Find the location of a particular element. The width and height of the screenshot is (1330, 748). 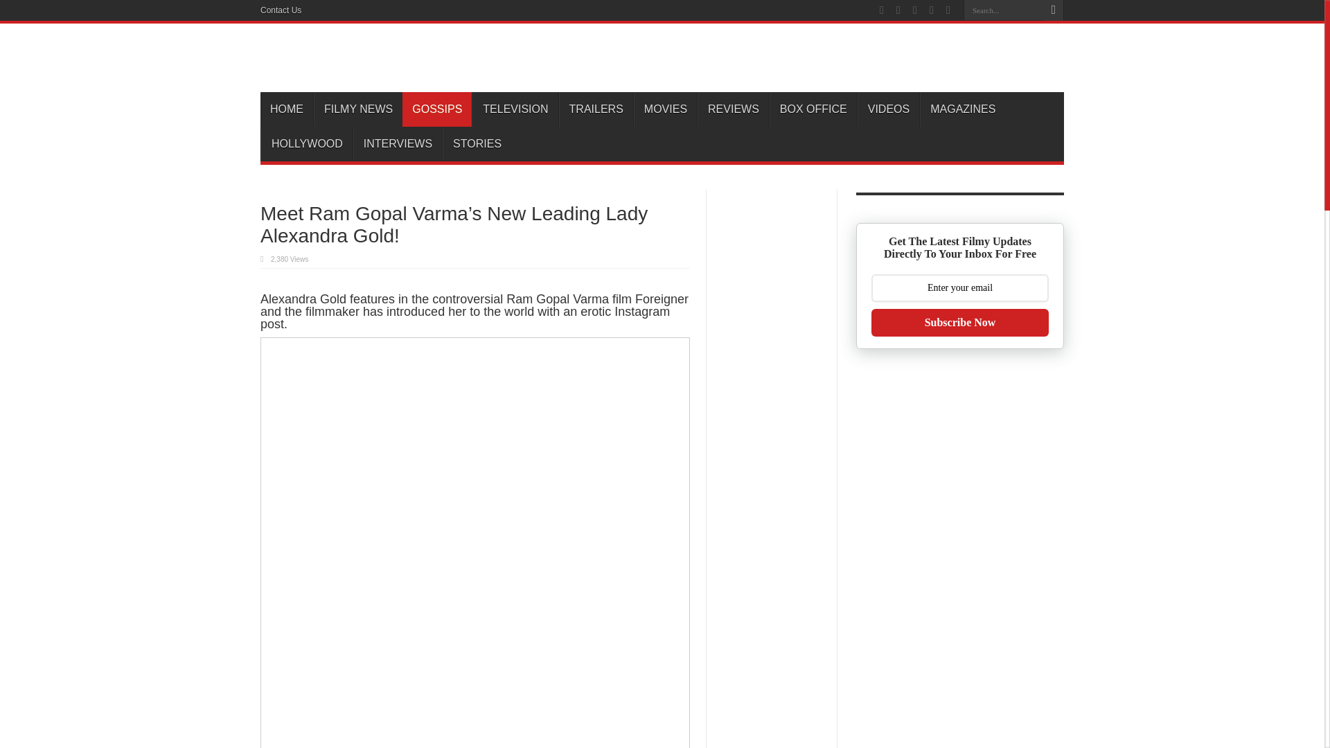

Search is located at coordinates (1053, 10).